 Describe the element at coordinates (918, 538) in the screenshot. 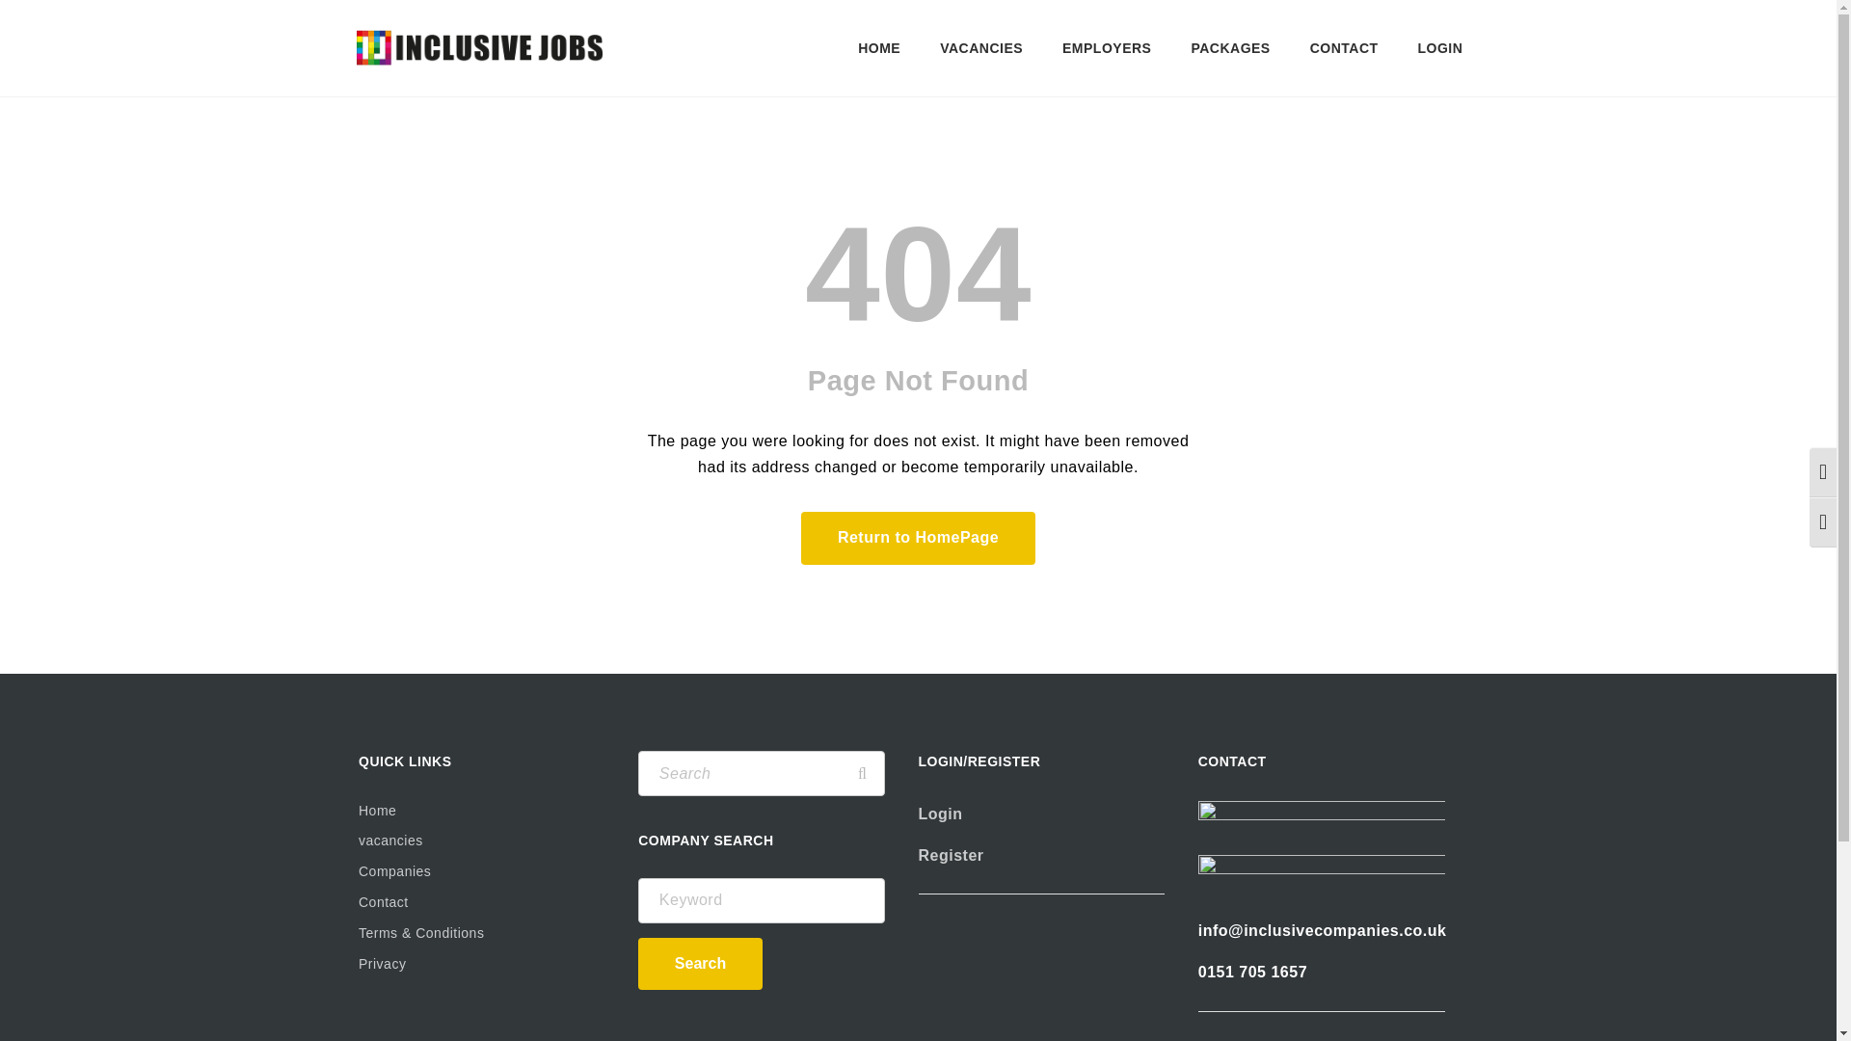

I see `Home Page` at that location.